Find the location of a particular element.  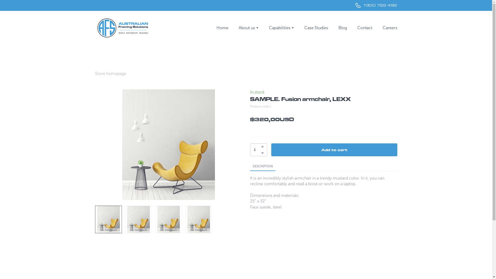

Careers is located at coordinates (390, 28).